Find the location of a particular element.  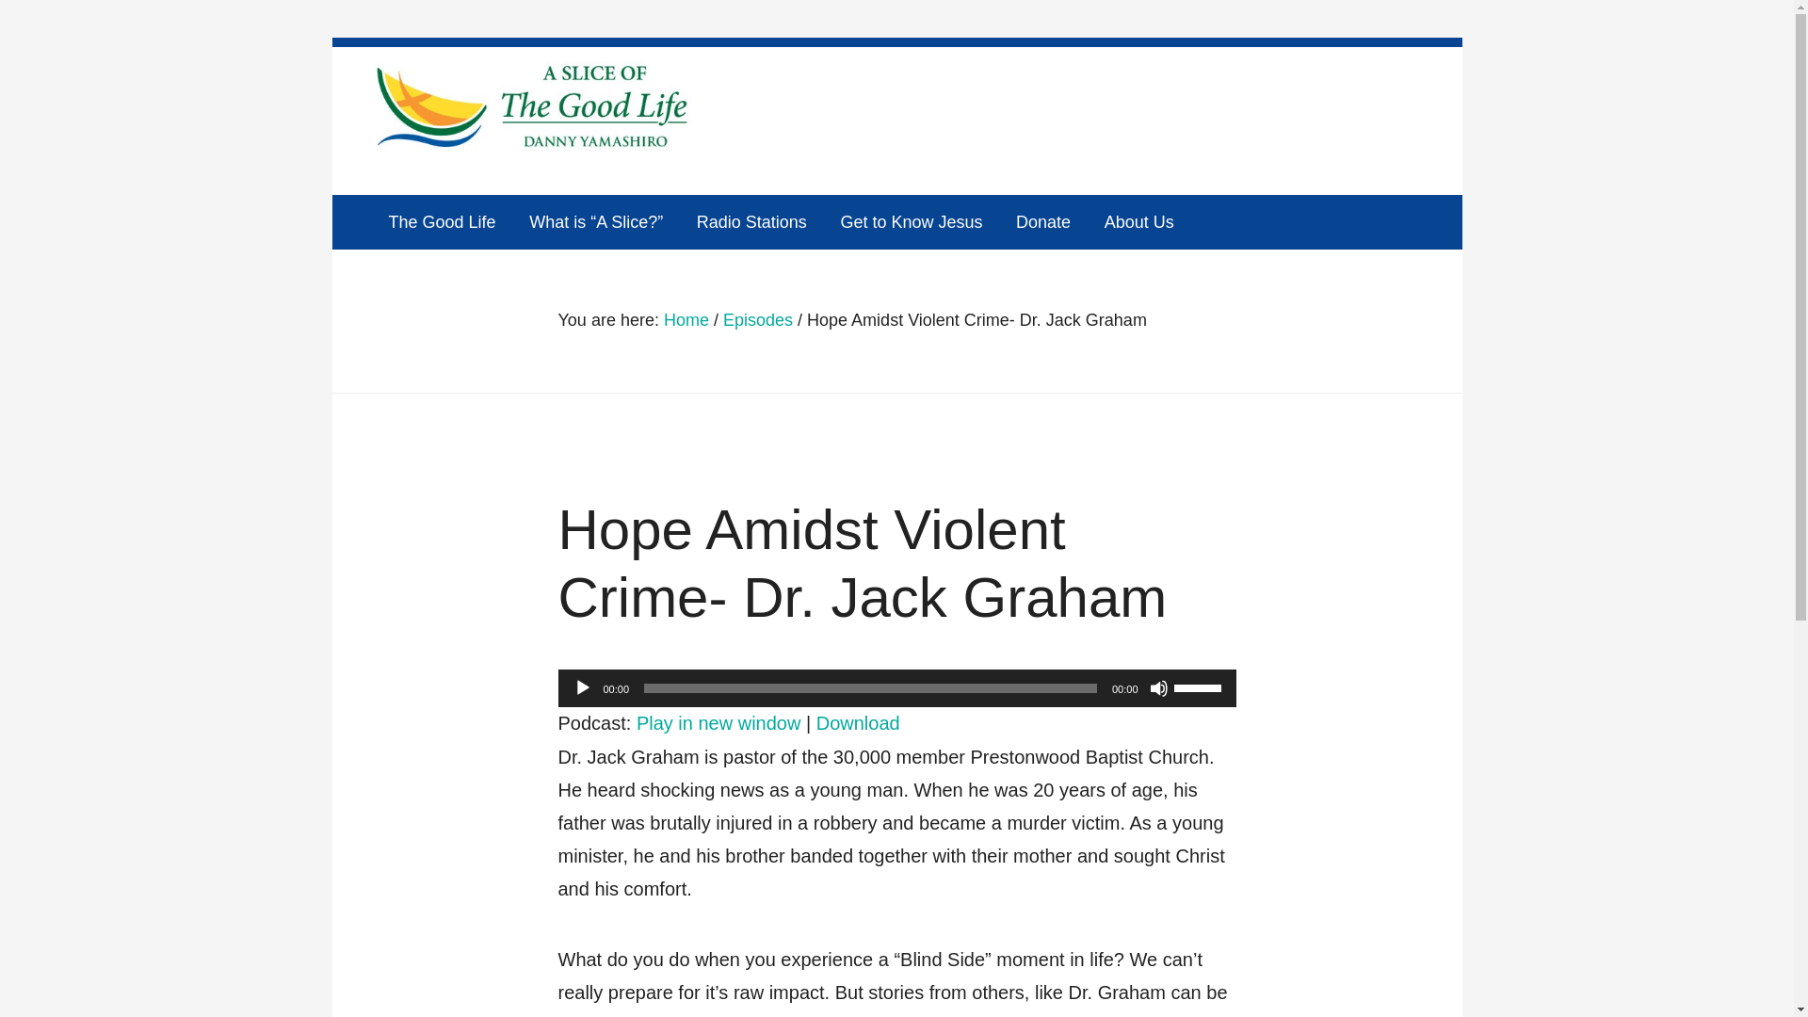

Play in new window is located at coordinates (718, 721).